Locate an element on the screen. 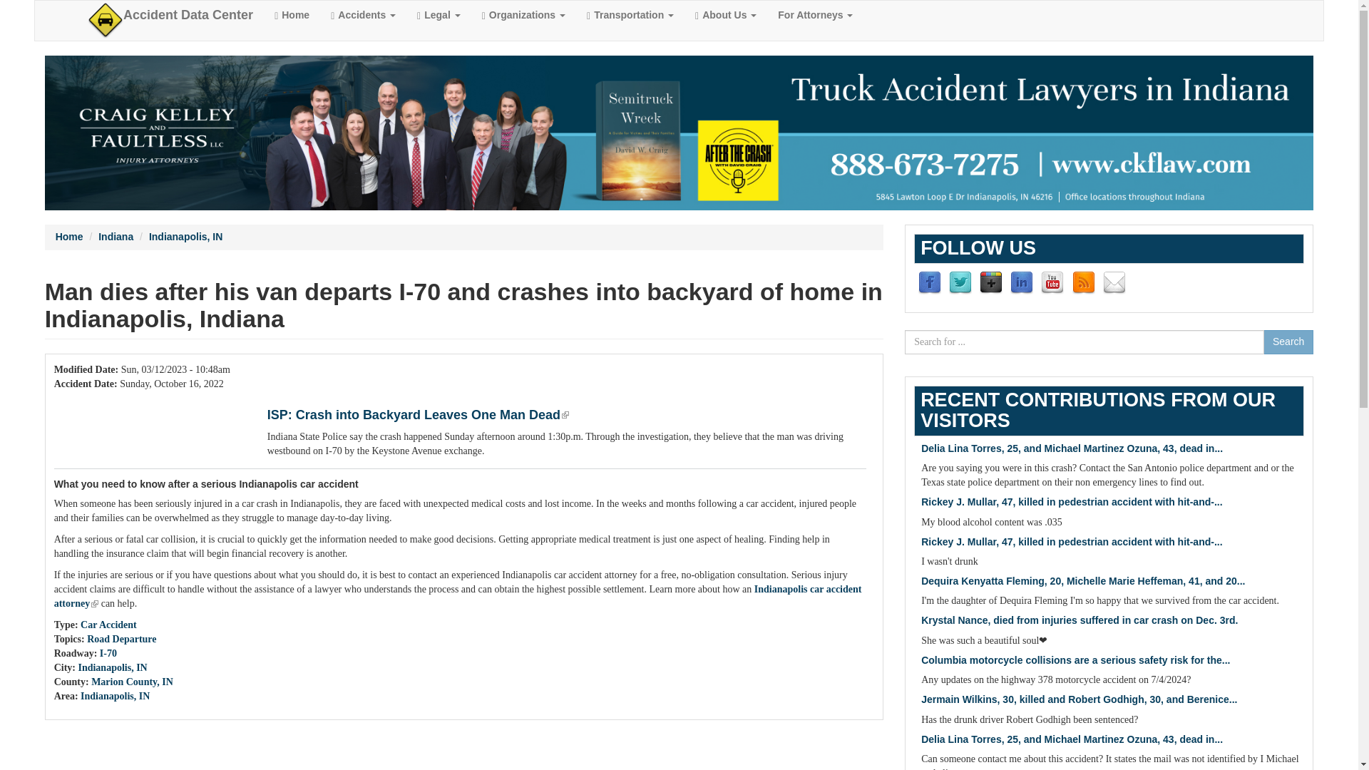 The height and width of the screenshot is (770, 1369). Accidents is located at coordinates (364, 15).